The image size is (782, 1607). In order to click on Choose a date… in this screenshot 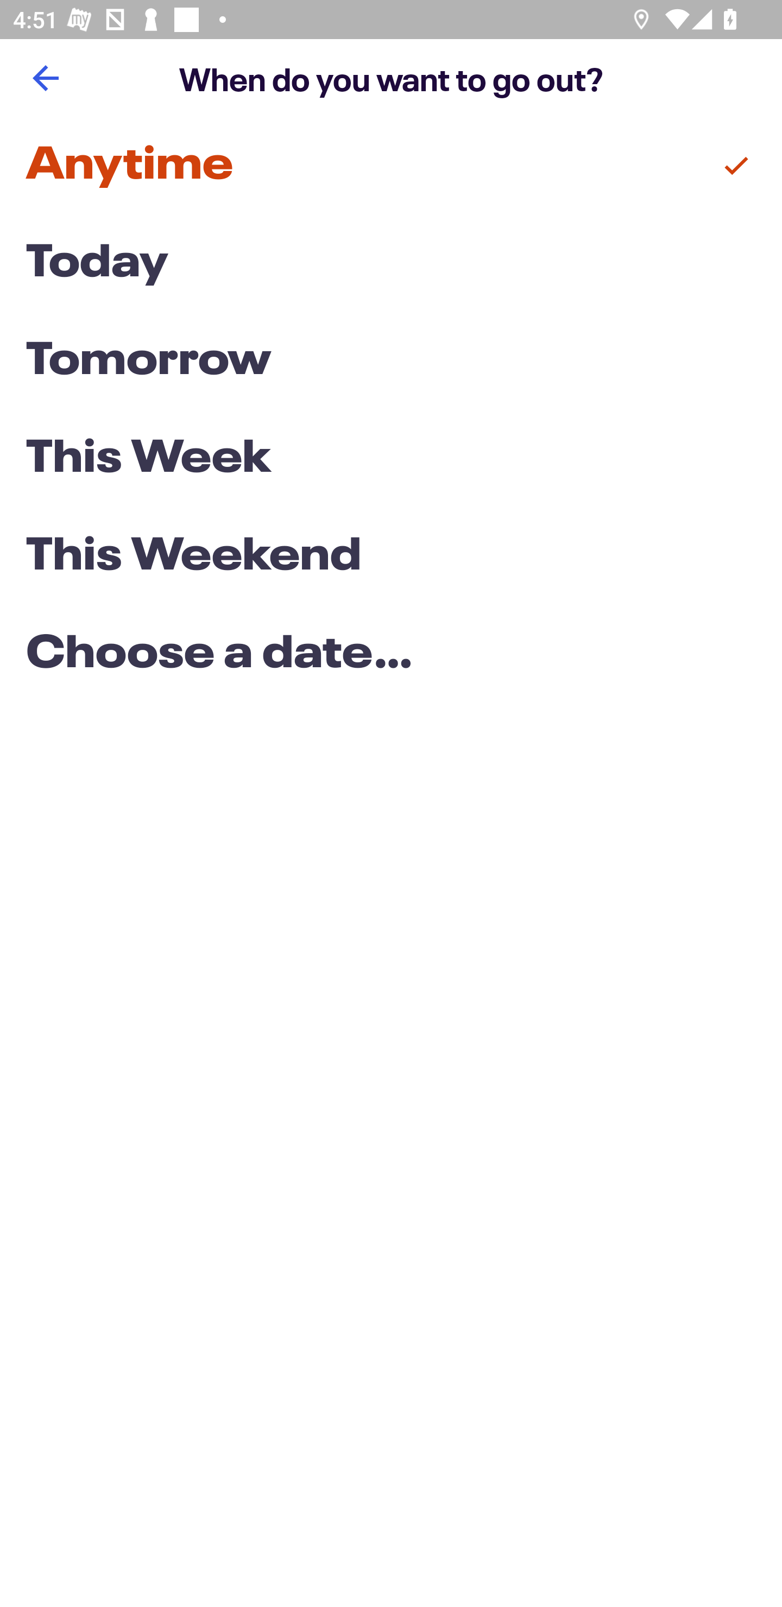, I will do `click(391, 655)`.